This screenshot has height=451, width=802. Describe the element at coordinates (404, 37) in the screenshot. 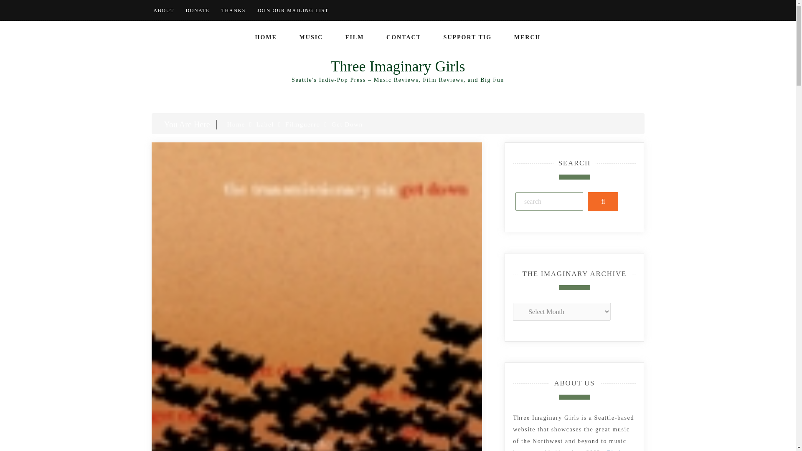

I see `CONTACT` at that location.